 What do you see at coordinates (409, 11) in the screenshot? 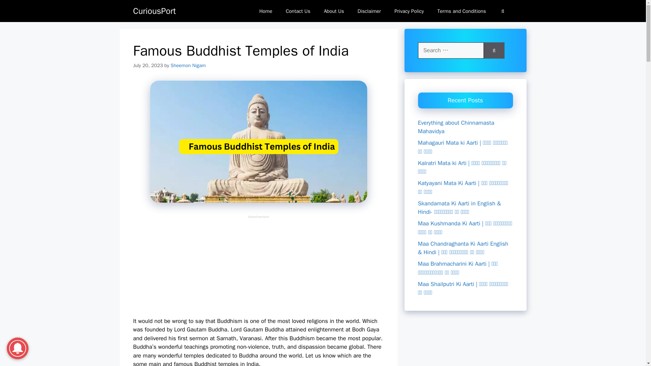
I see `Privacy Policy` at bounding box center [409, 11].